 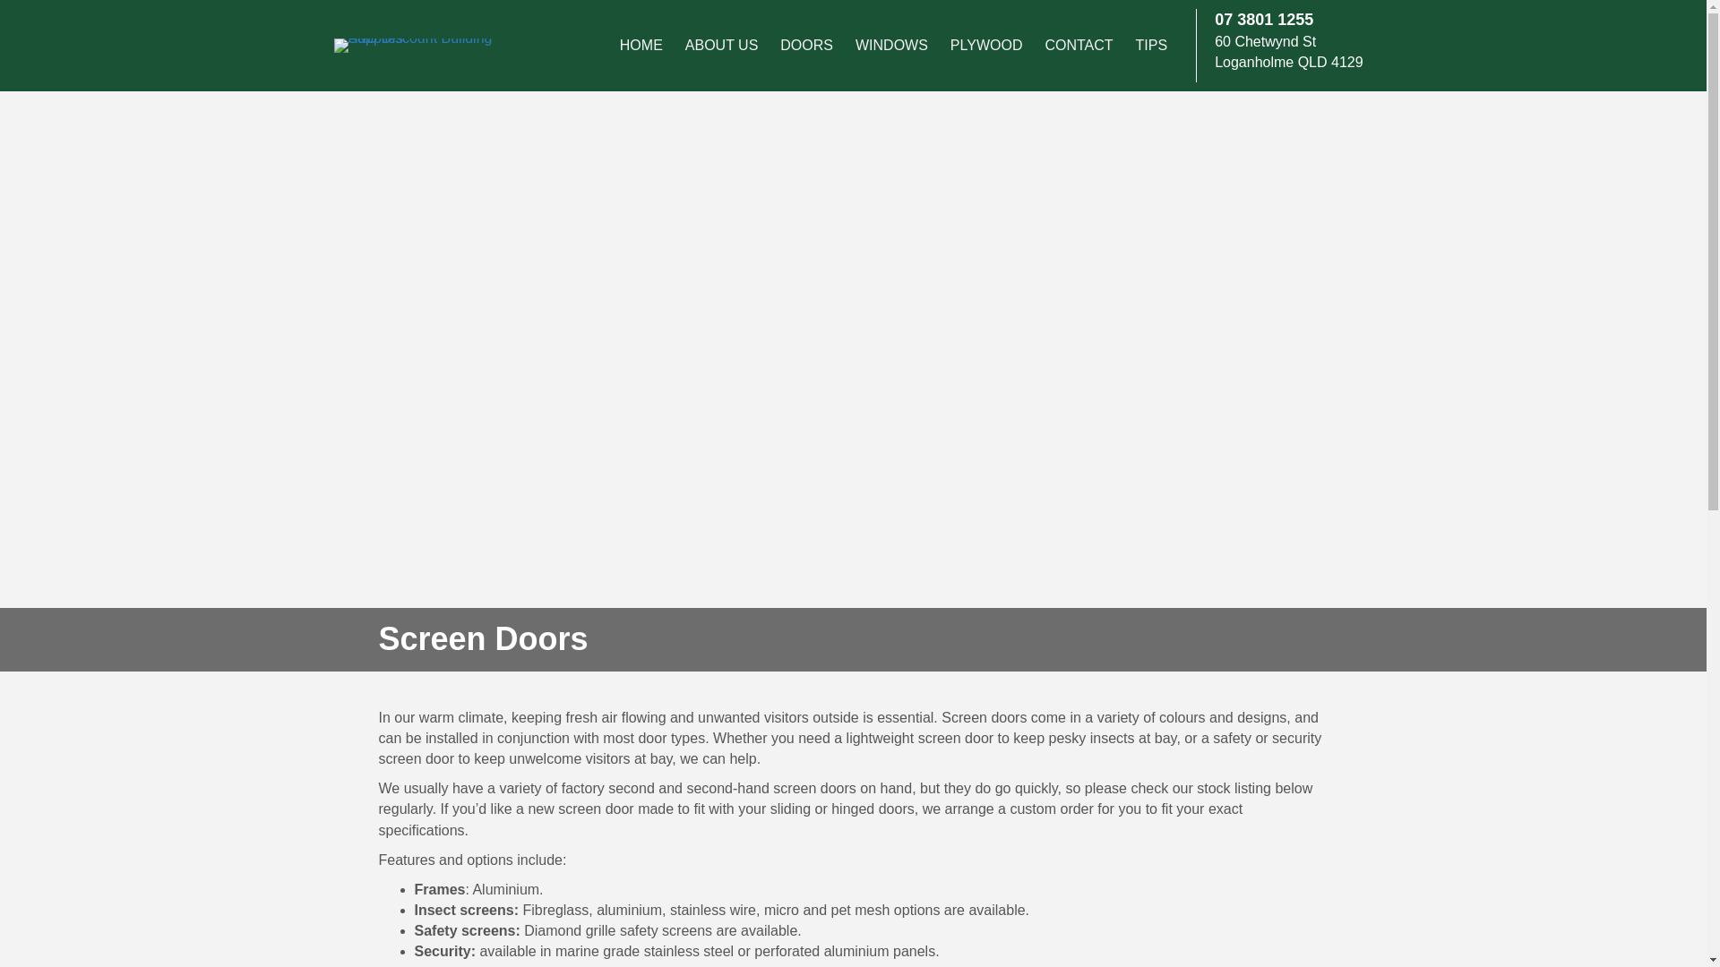 What do you see at coordinates (1151, 46) in the screenshot?
I see `TIPS` at bounding box center [1151, 46].